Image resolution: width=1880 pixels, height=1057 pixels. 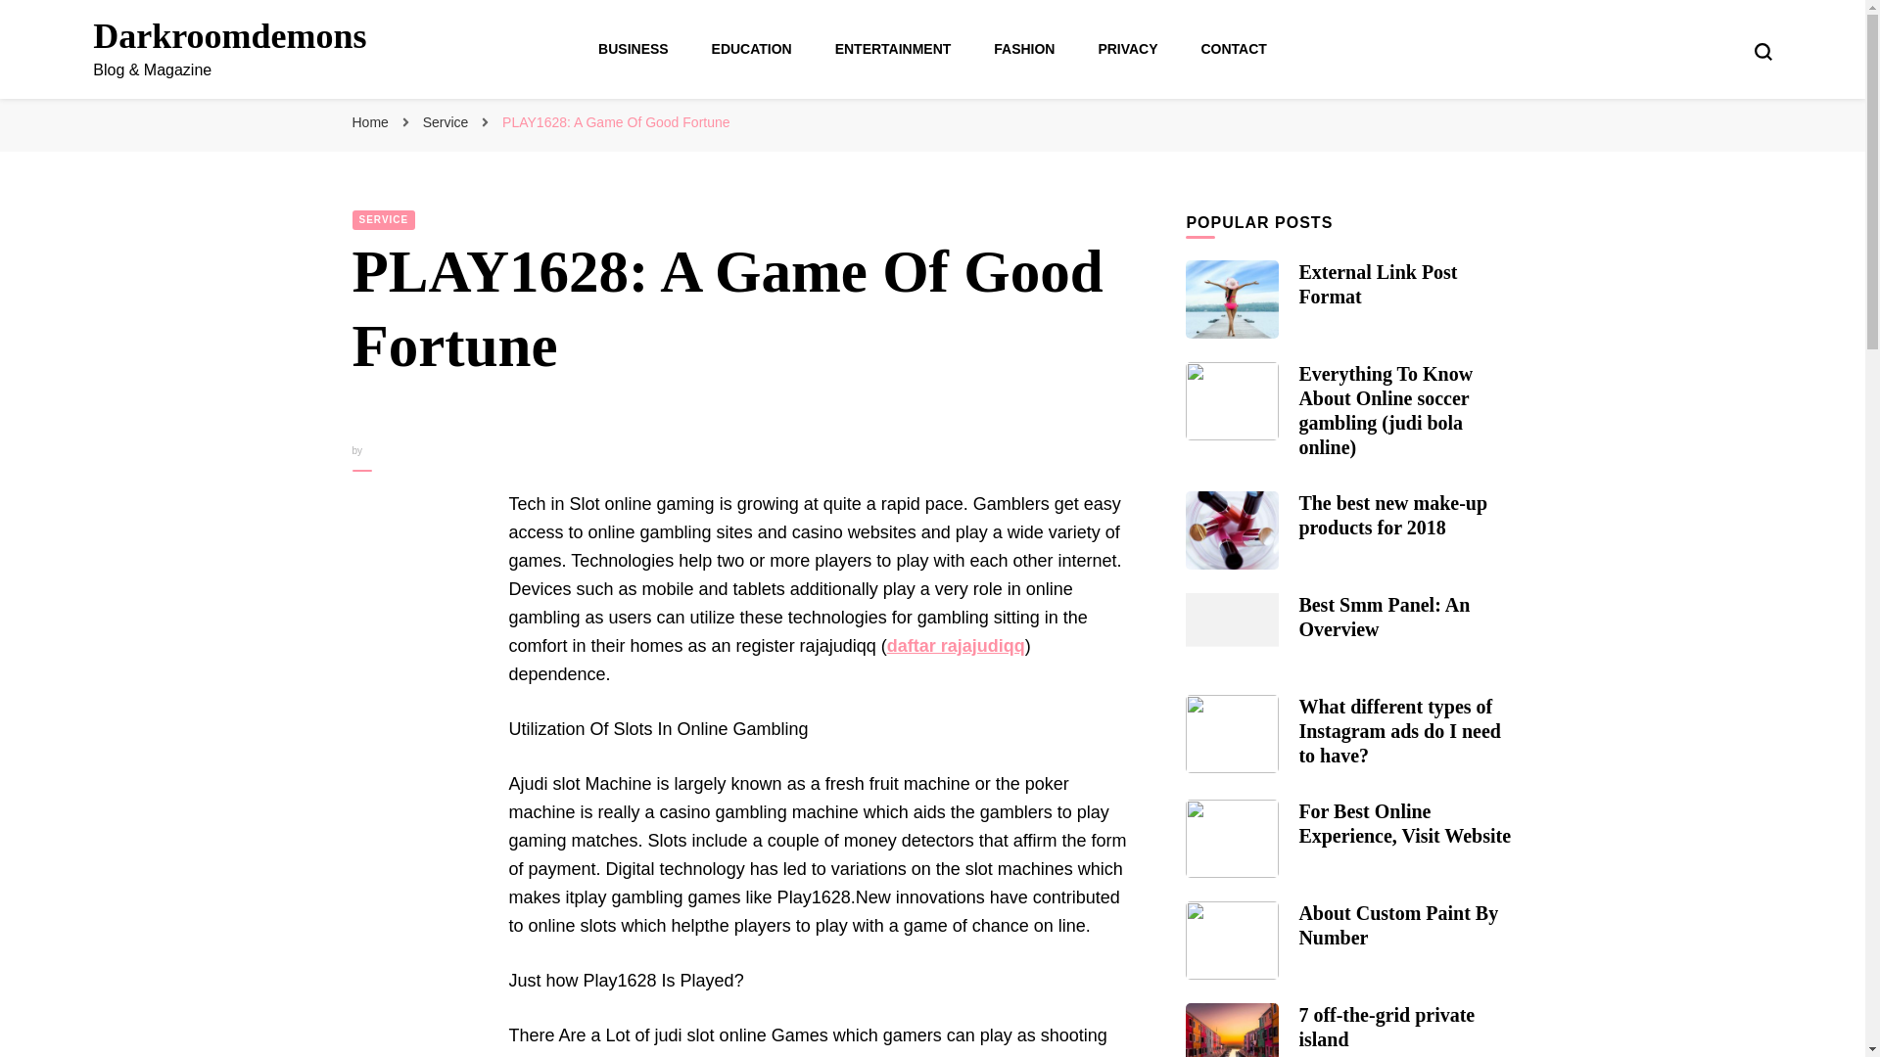 What do you see at coordinates (384, 219) in the screenshot?
I see `SERVICE` at bounding box center [384, 219].